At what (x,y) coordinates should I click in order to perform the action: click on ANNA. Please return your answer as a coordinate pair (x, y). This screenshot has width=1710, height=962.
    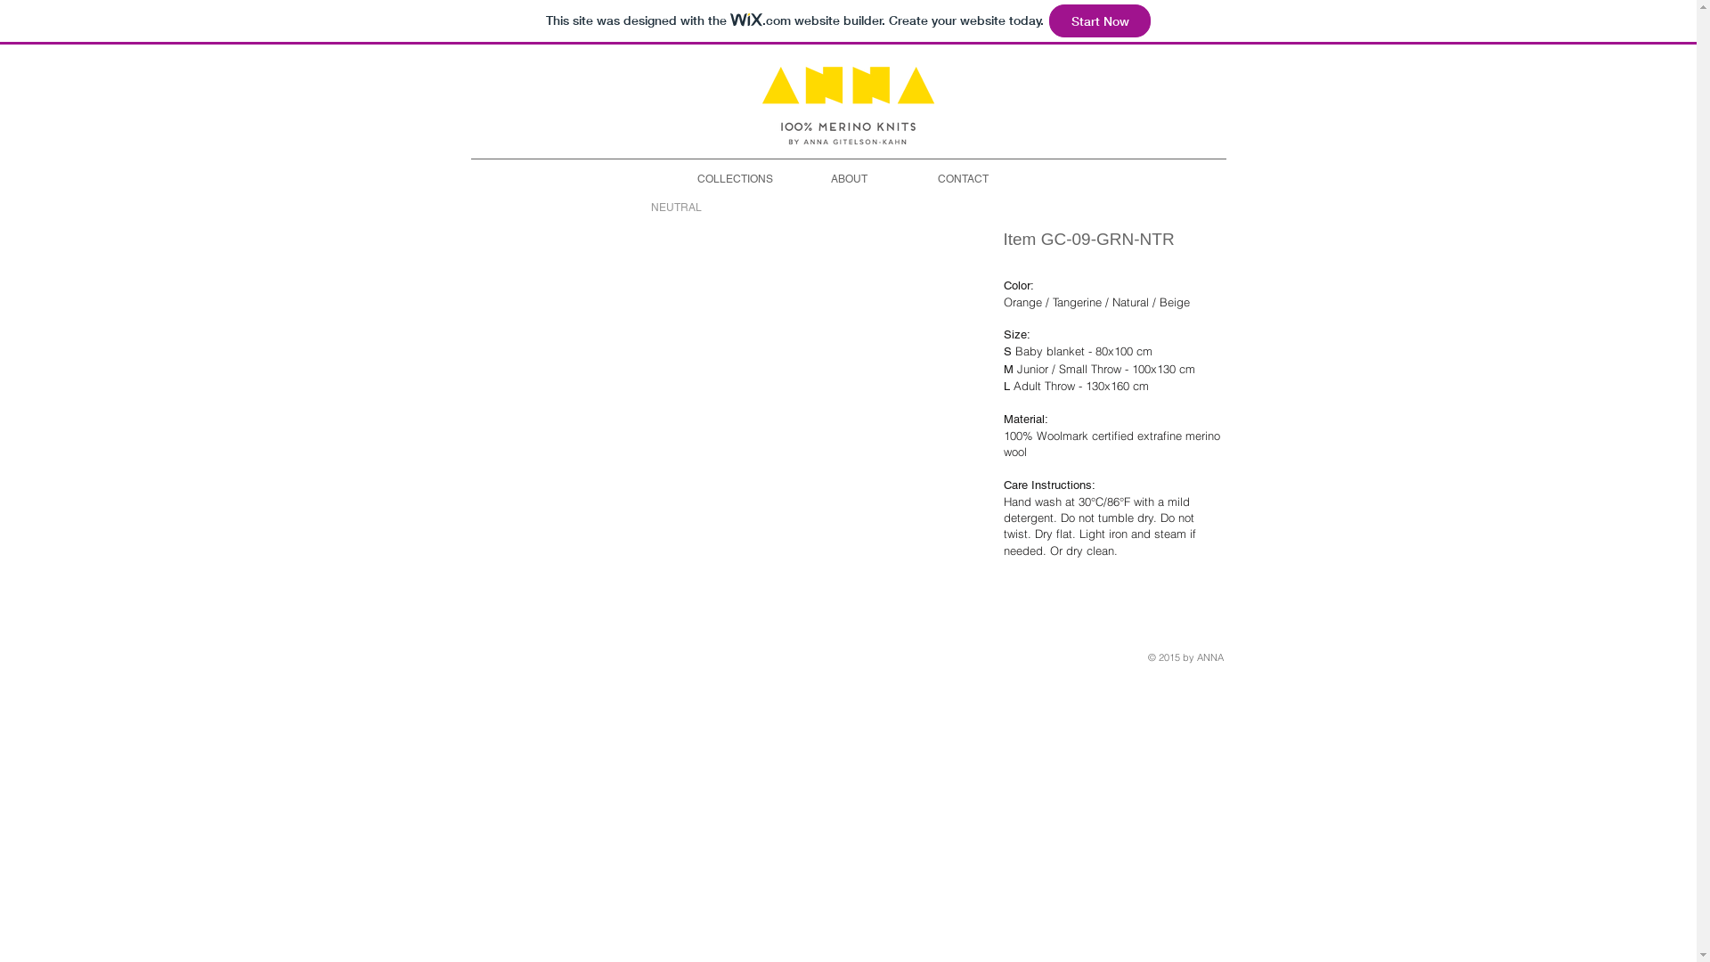
    Looking at the image, I should click on (849, 105).